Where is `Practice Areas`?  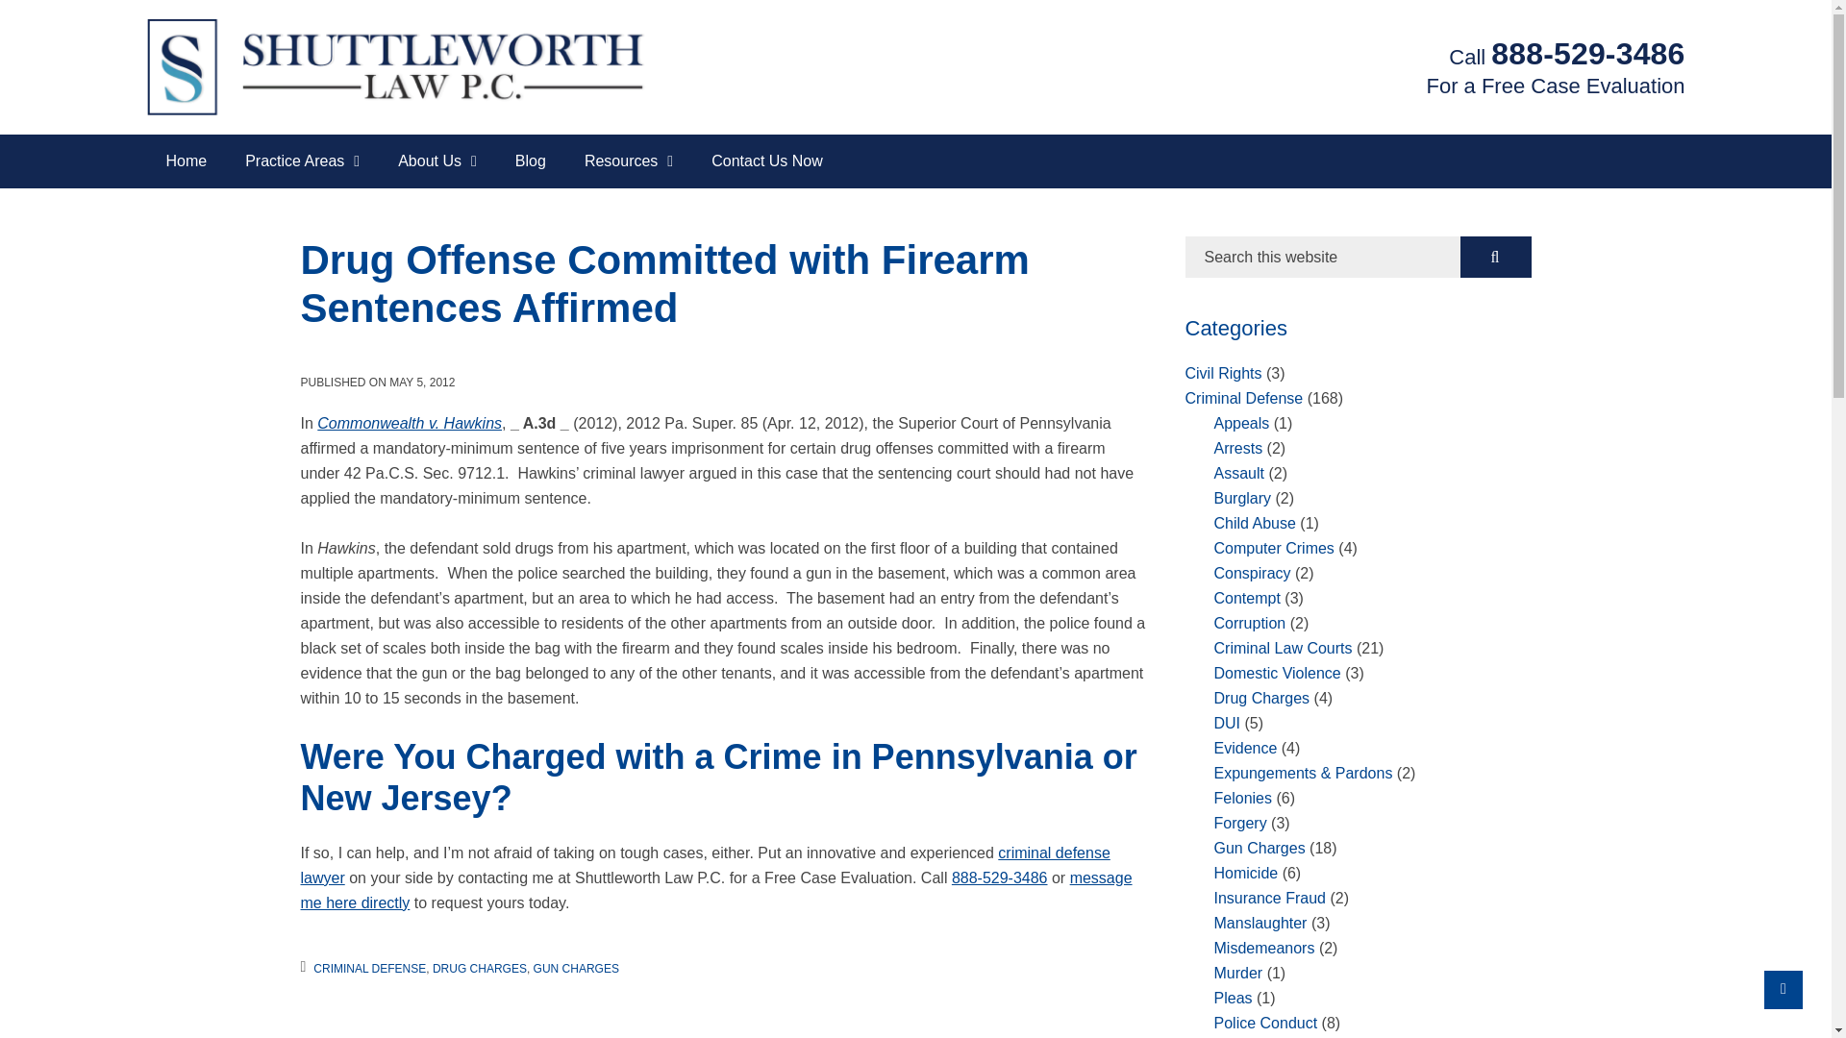 Practice Areas is located at coordinates (302, 161).